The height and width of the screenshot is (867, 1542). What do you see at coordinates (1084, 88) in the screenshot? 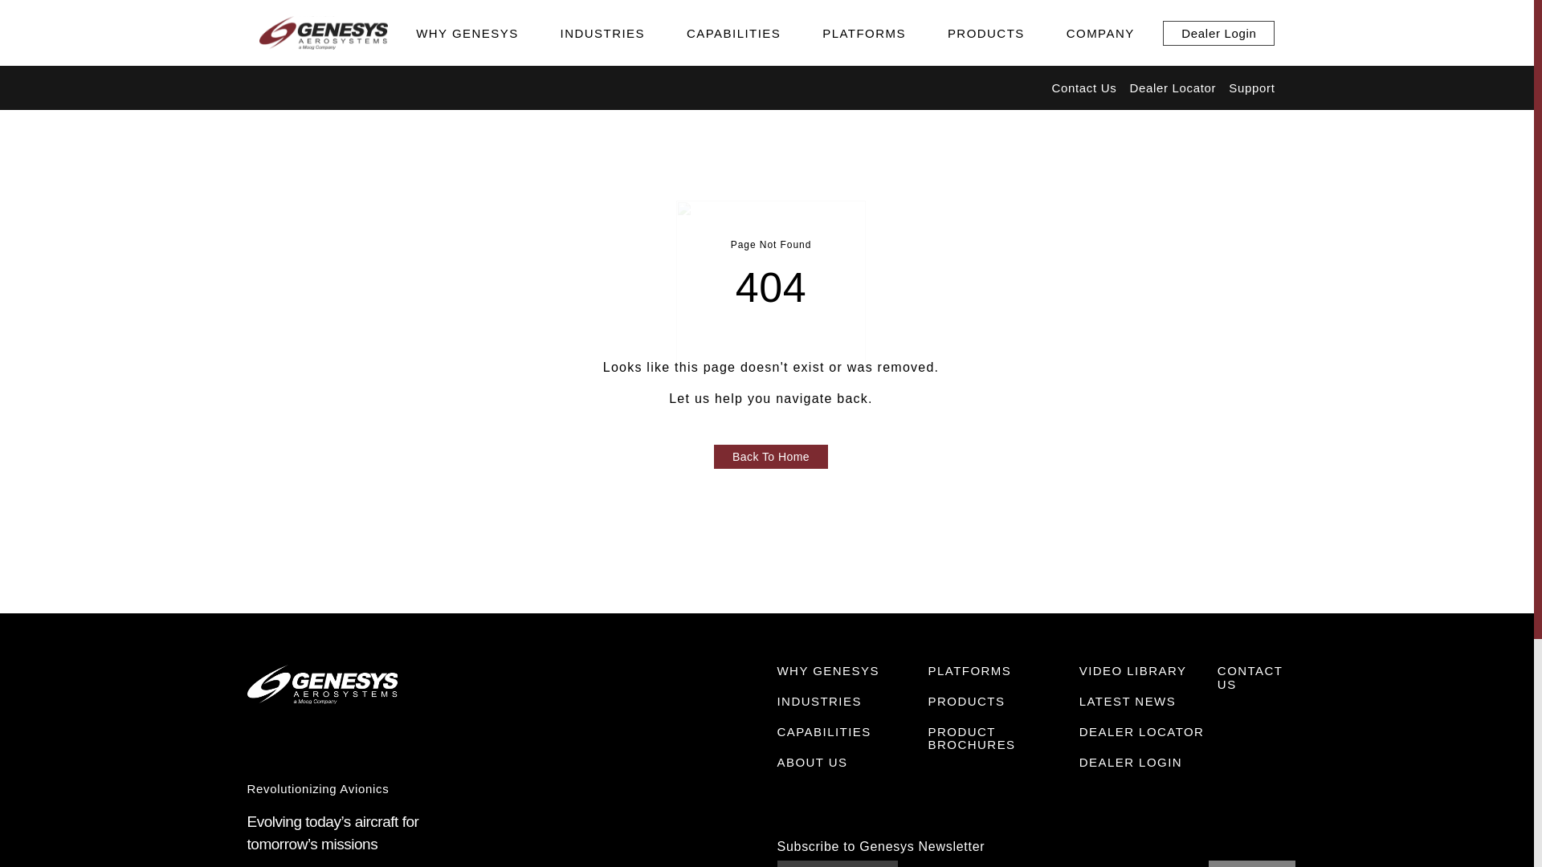
I see `Contact Us` at bounding box center [1084, 88].